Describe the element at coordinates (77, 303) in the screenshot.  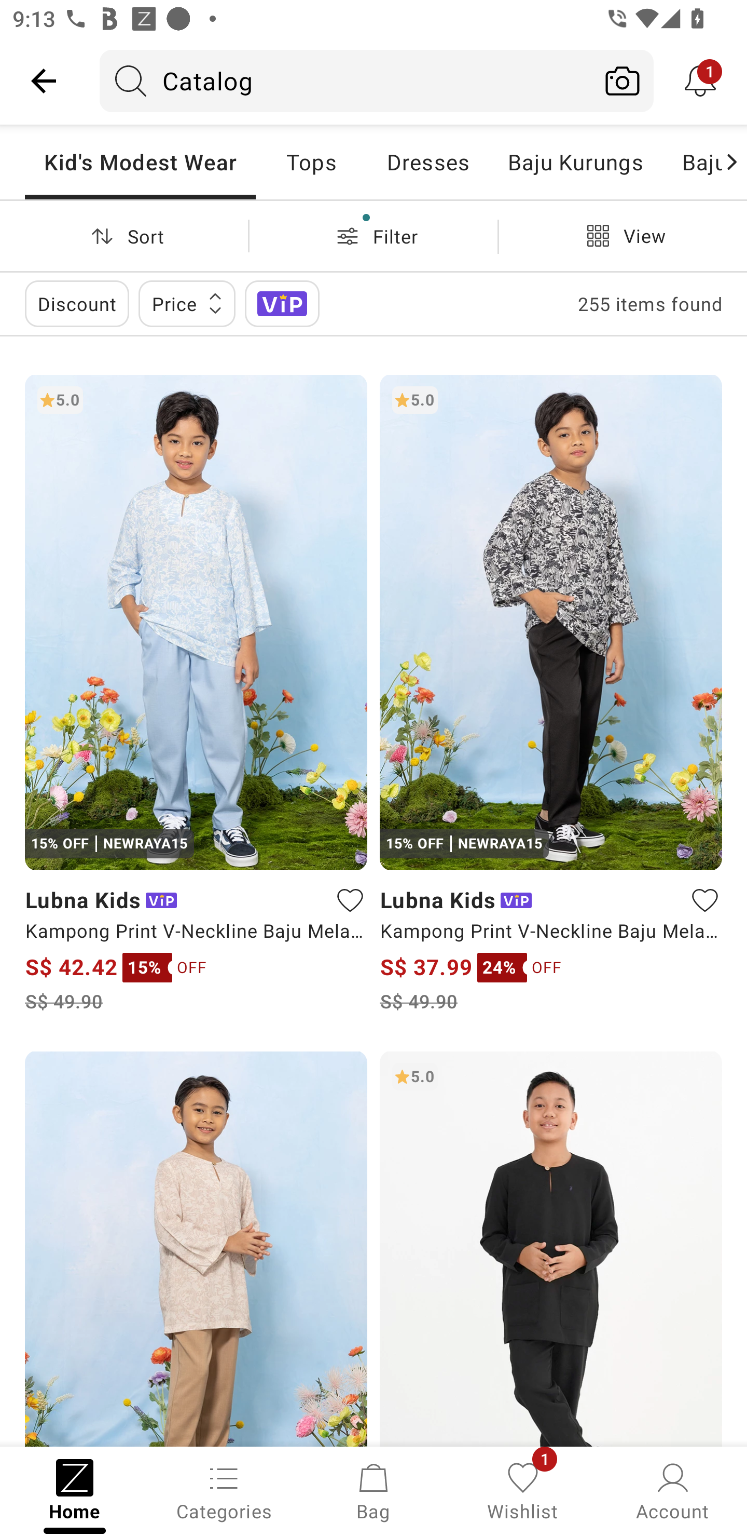
I see `Discount` at that location.